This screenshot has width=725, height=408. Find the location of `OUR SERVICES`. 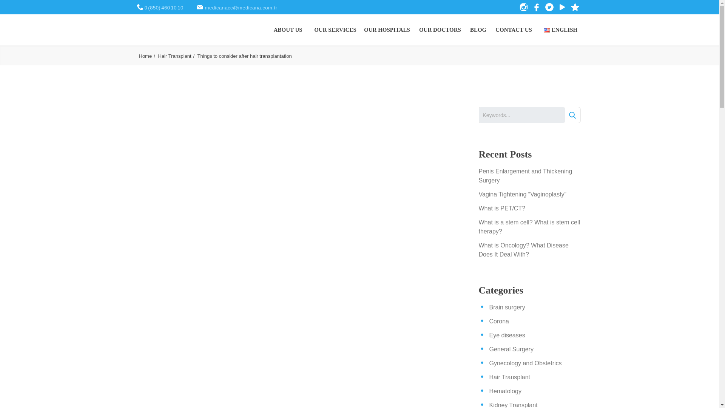

OUR SERVICES is located at coordinates (335, 29).